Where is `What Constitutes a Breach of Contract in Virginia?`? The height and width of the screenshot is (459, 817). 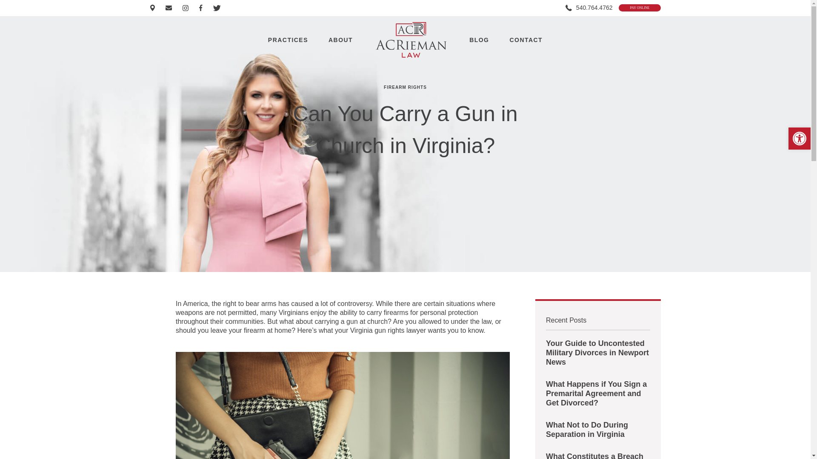
What Constitutes a Breach of Contract in Virginia? is located at coordinates (597, 455).